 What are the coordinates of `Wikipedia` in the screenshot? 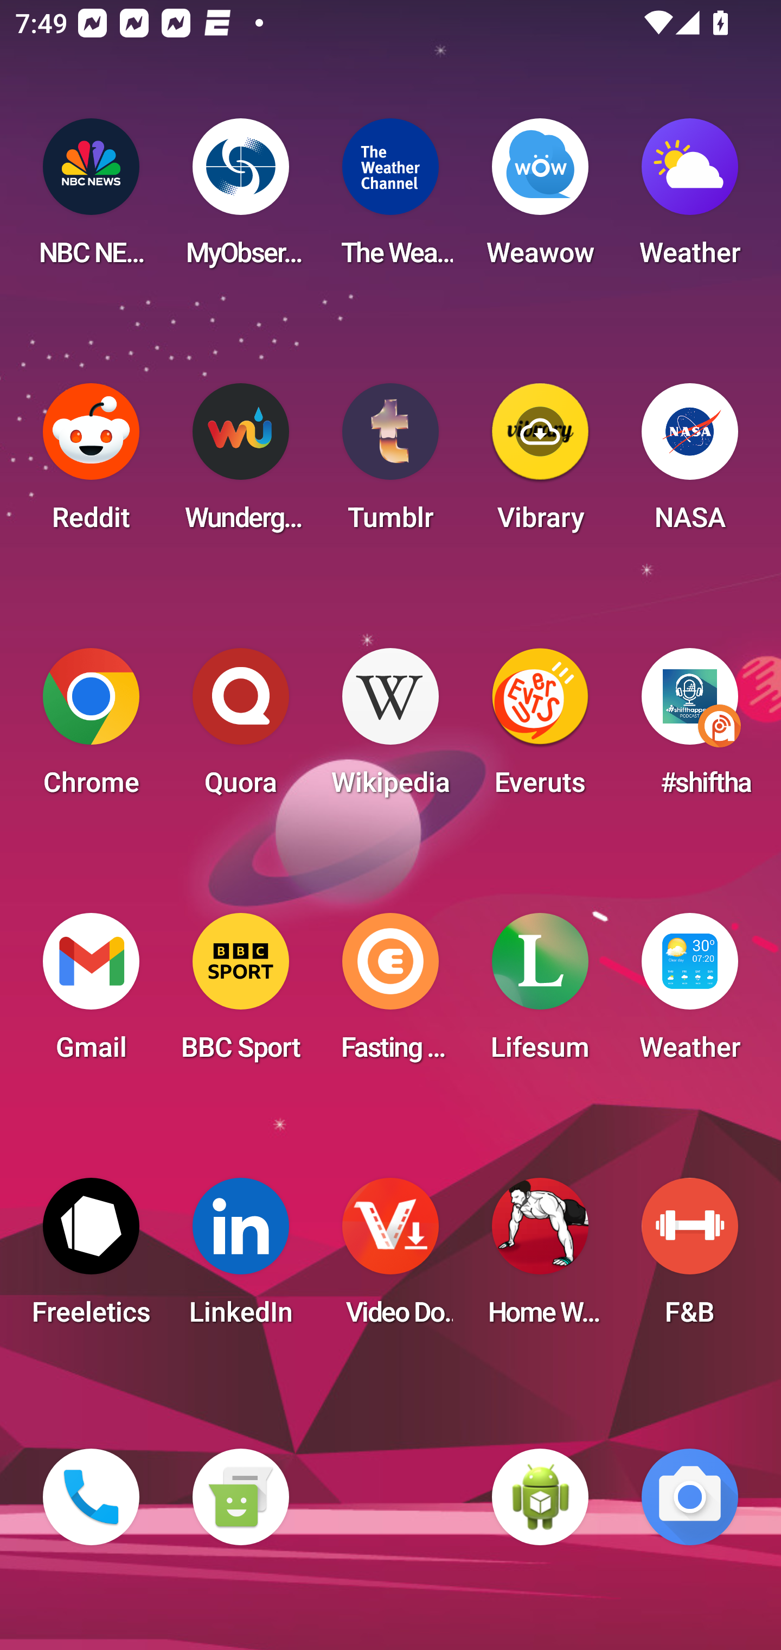 It's located at (390, 728).